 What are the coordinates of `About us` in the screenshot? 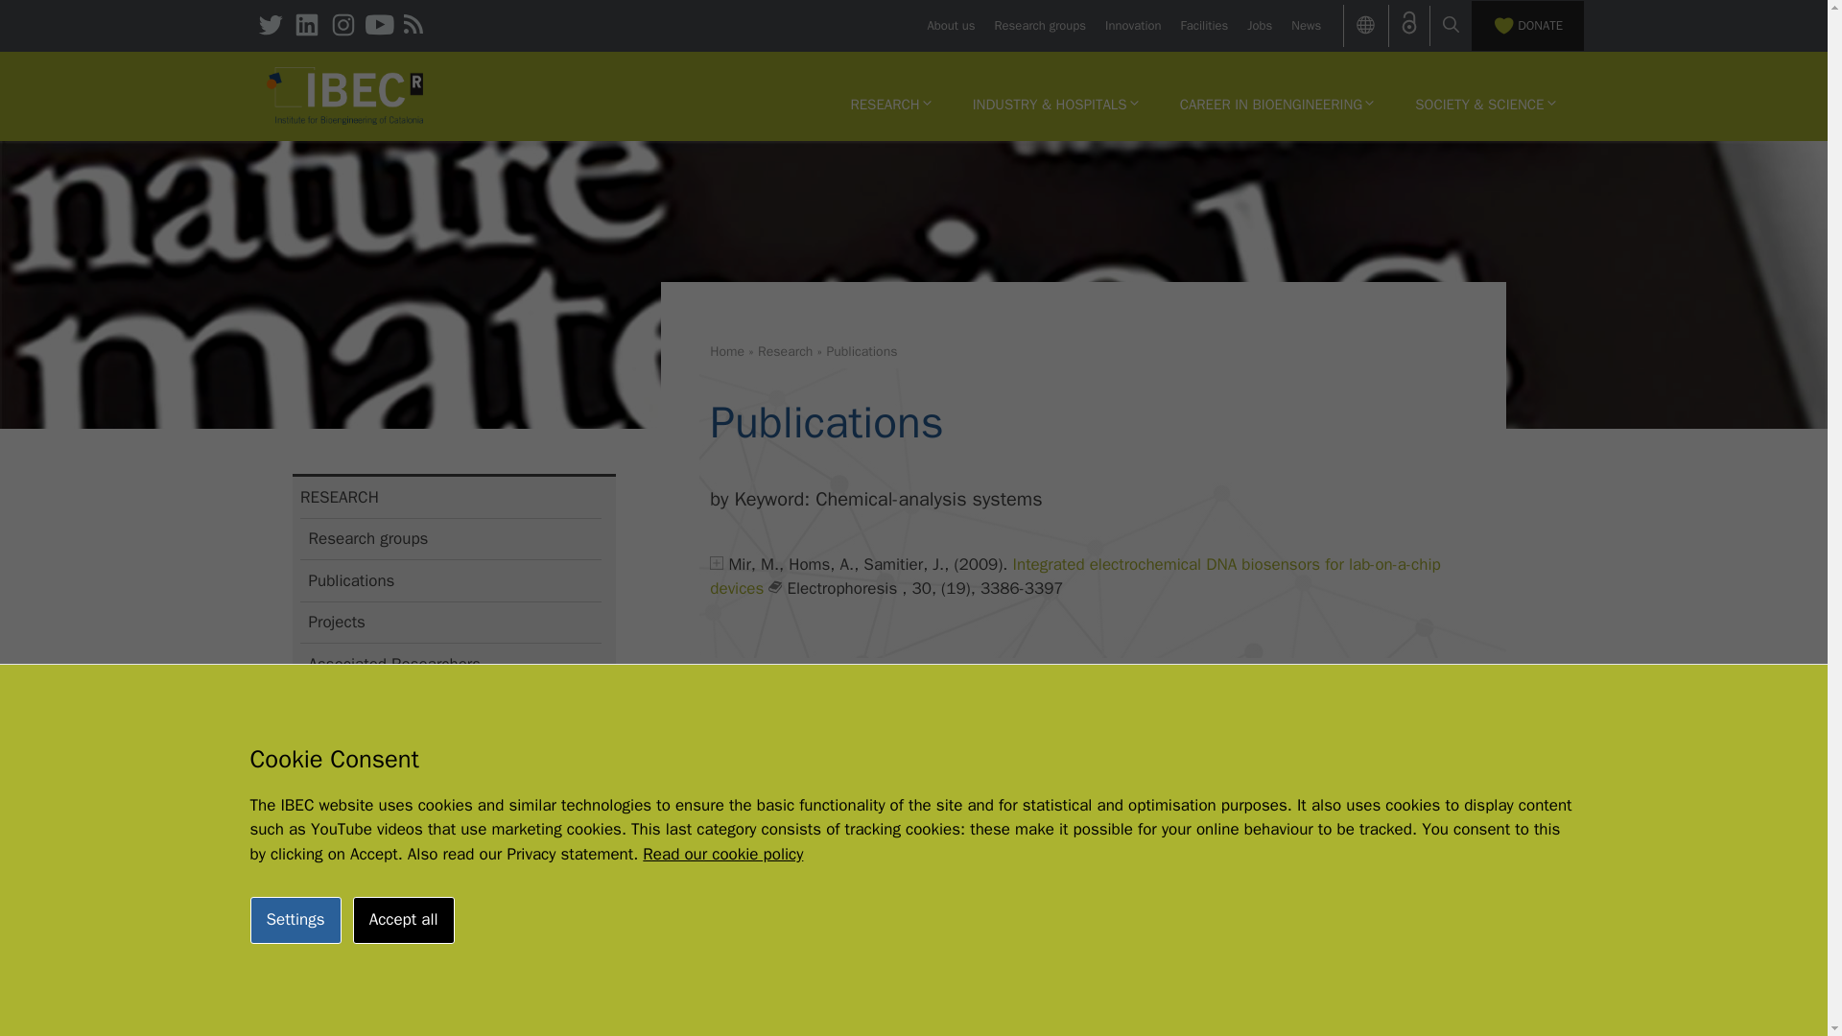 It's located at (950, 25).